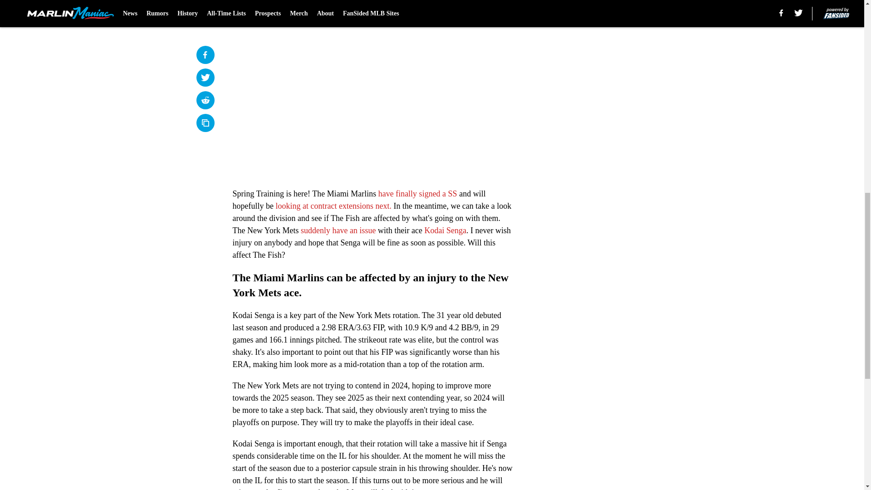 This screenshot has height=490, width=871. I want to click on looking at contract extensions next., so click(333, 206).